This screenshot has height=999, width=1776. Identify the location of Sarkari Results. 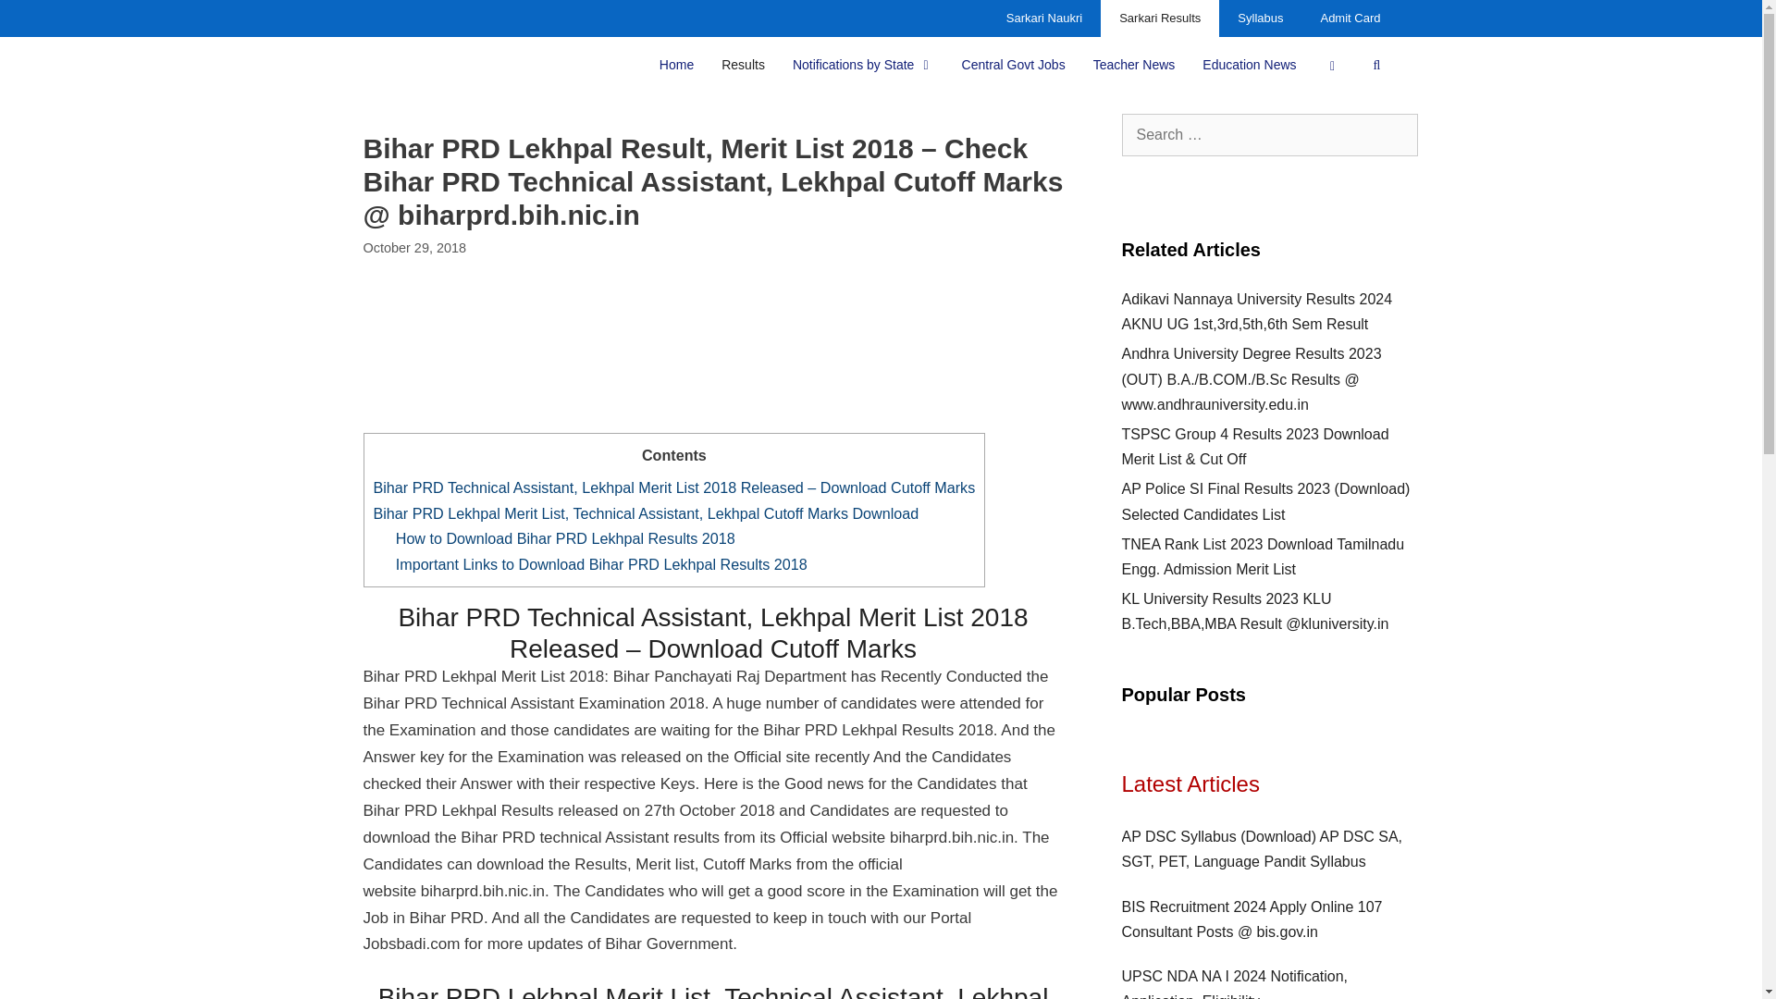
(1160, 18).